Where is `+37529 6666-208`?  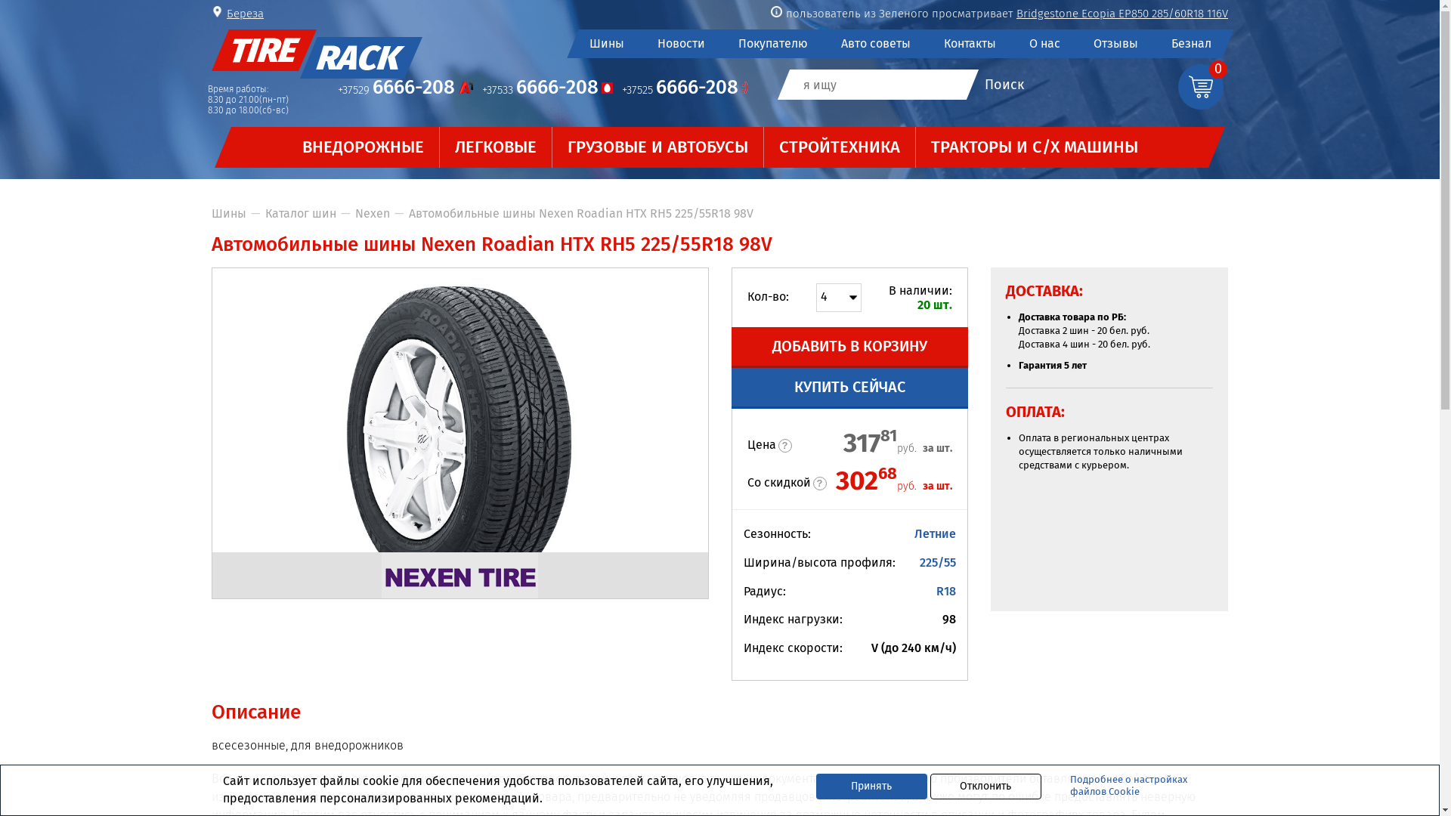 +37529 6666-208 is located at coordinates (405, 89).